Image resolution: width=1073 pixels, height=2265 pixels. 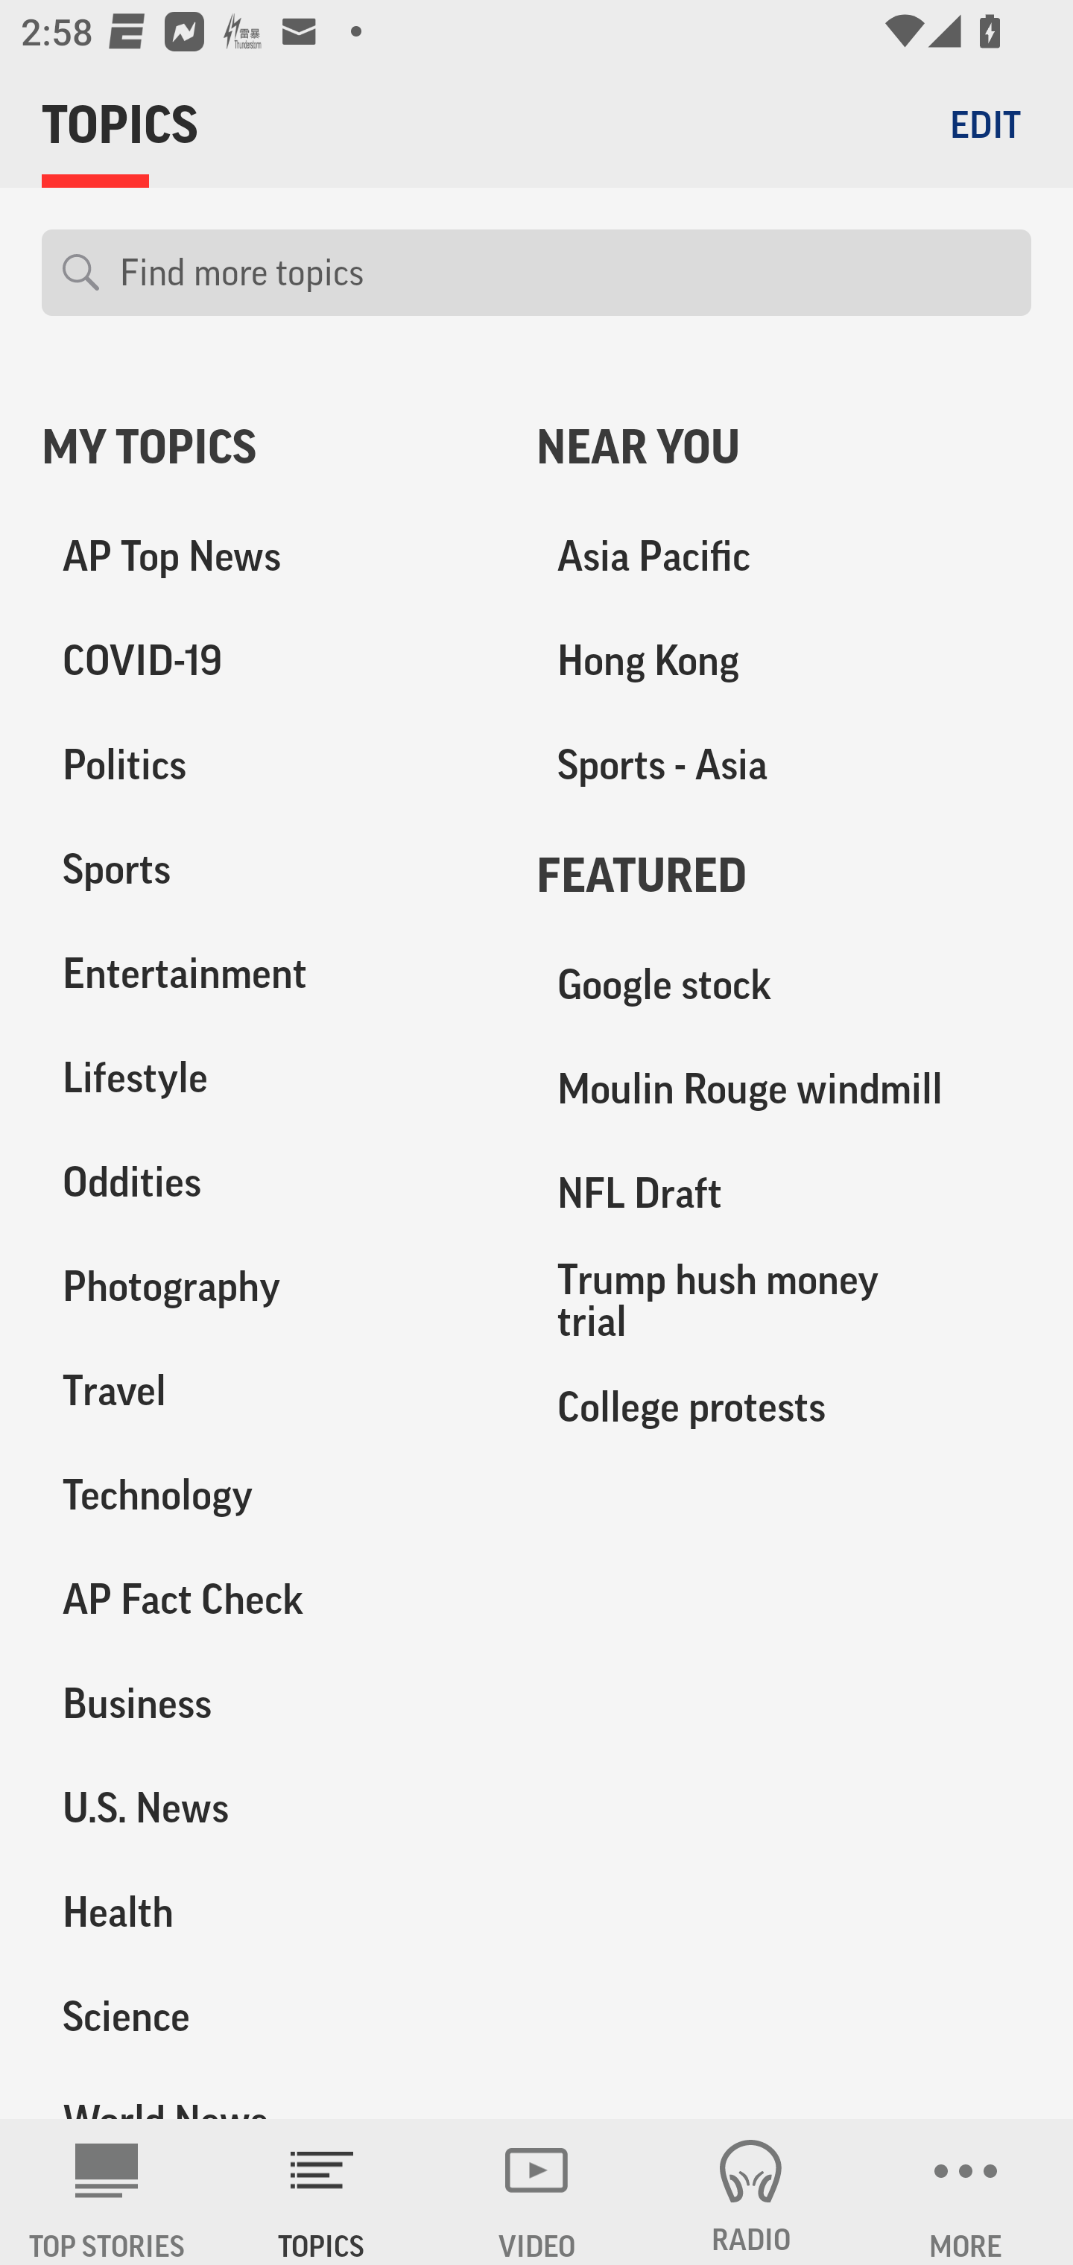 I want to click on Sports, so click(x=268, y=869).